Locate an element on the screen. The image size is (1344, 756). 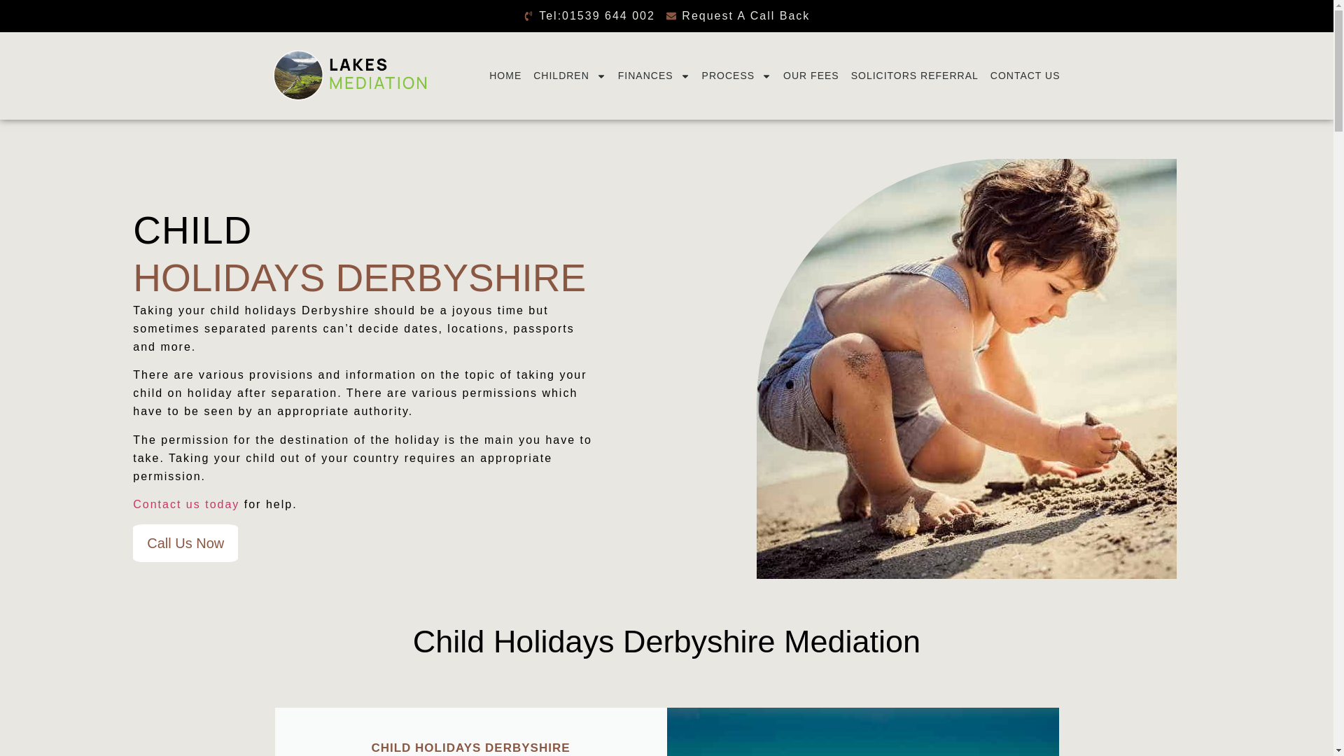
CHILDREN is located at coordinates (570, 76).